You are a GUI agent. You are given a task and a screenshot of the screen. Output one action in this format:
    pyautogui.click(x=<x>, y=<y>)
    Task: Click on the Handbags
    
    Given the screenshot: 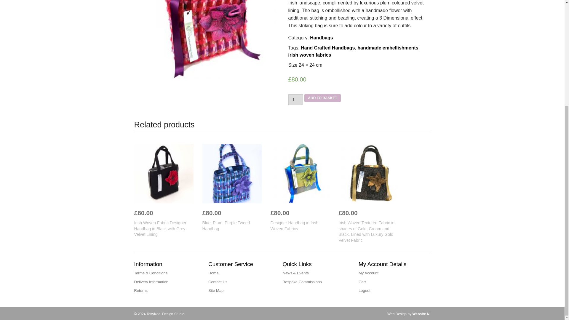 What is the action you would take?
    pyautogui.click(x=321, y=38)
    